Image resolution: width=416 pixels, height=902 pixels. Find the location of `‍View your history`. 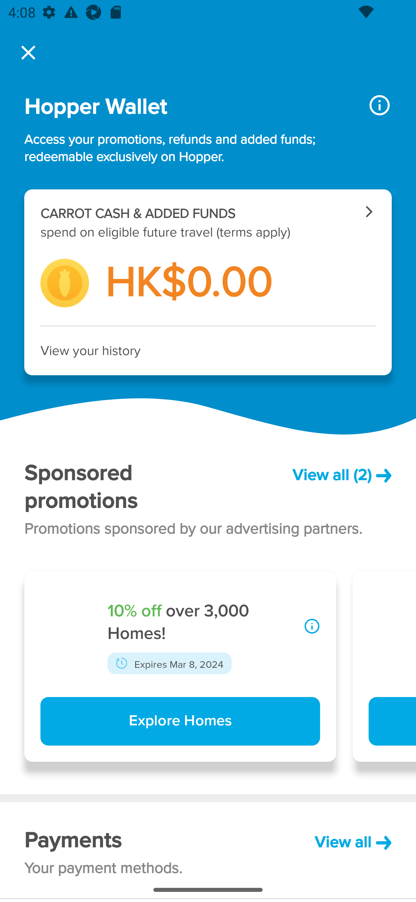

‍View your history is located at coordinates (208, 351).